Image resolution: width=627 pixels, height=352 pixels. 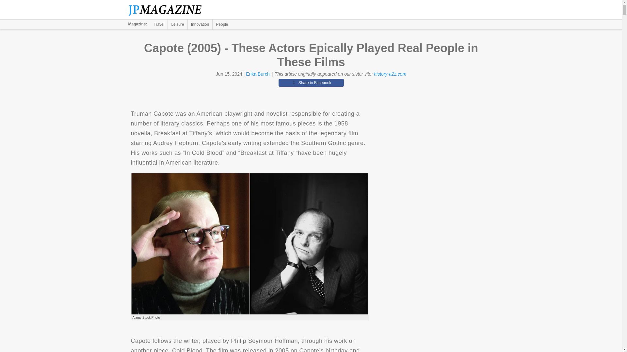 What do you see at coordinates (257, 74) in the screenshot?
I see `Erika Burch` at bounding box center [257, 74].